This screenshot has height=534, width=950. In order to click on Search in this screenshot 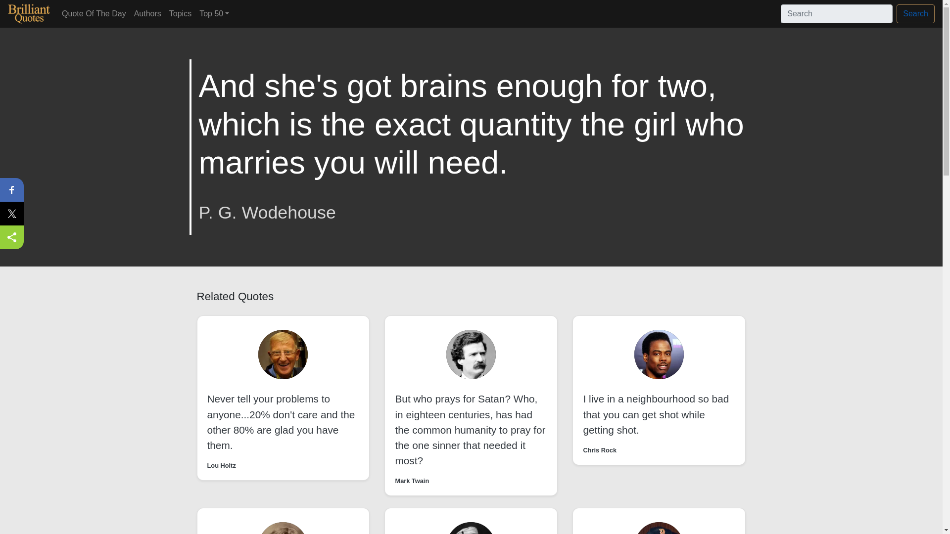, I will do `click(915, 14)`.